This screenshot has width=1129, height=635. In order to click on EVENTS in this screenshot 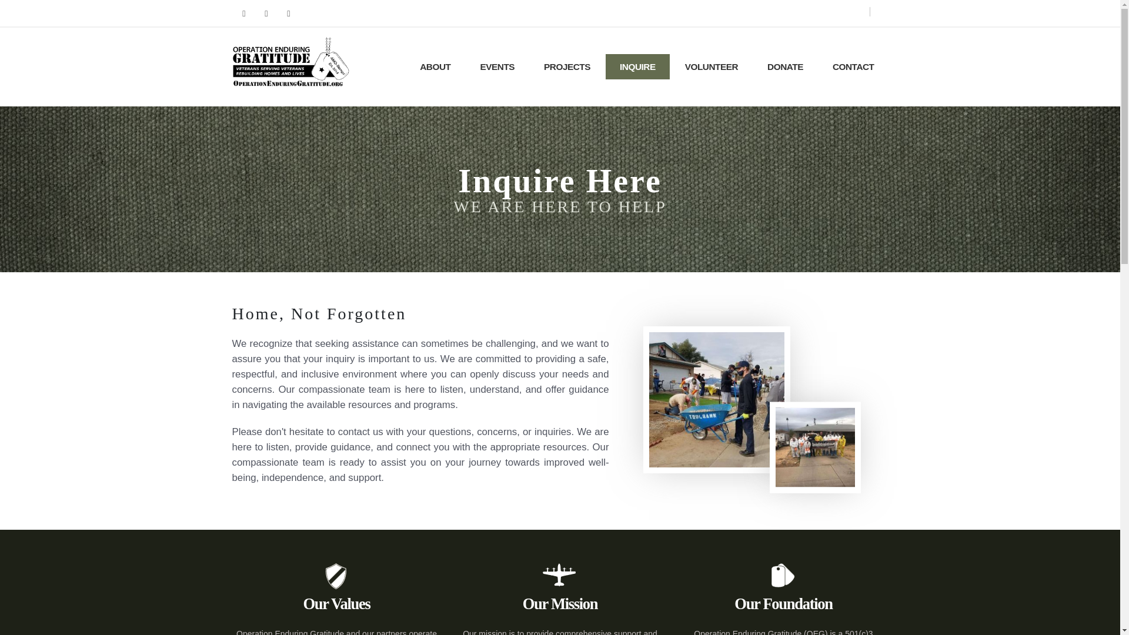, I will do `click(496, 66)`.